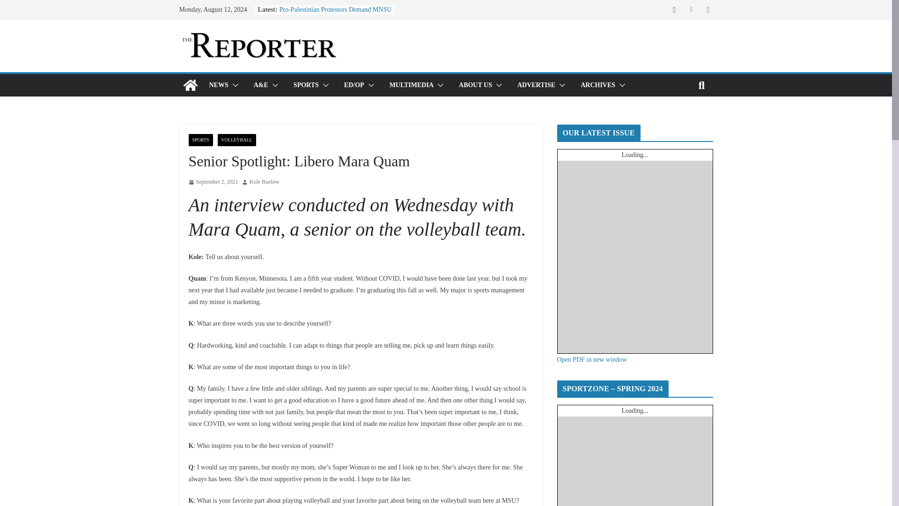 Image resolution: width=899 pixels, height=506 pixels. What do you see at coordinates (213, 182) in the screenshot?
I see `1:59 pm` at bounding box center [213, 182].